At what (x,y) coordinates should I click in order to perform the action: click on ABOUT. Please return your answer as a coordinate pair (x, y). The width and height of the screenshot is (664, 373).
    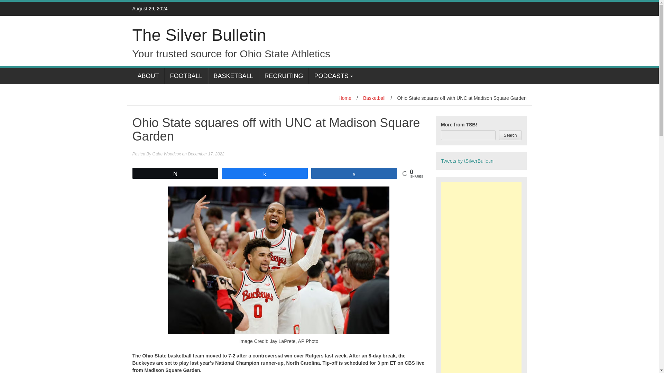
    Looking at the image, I should click on (148, 76).